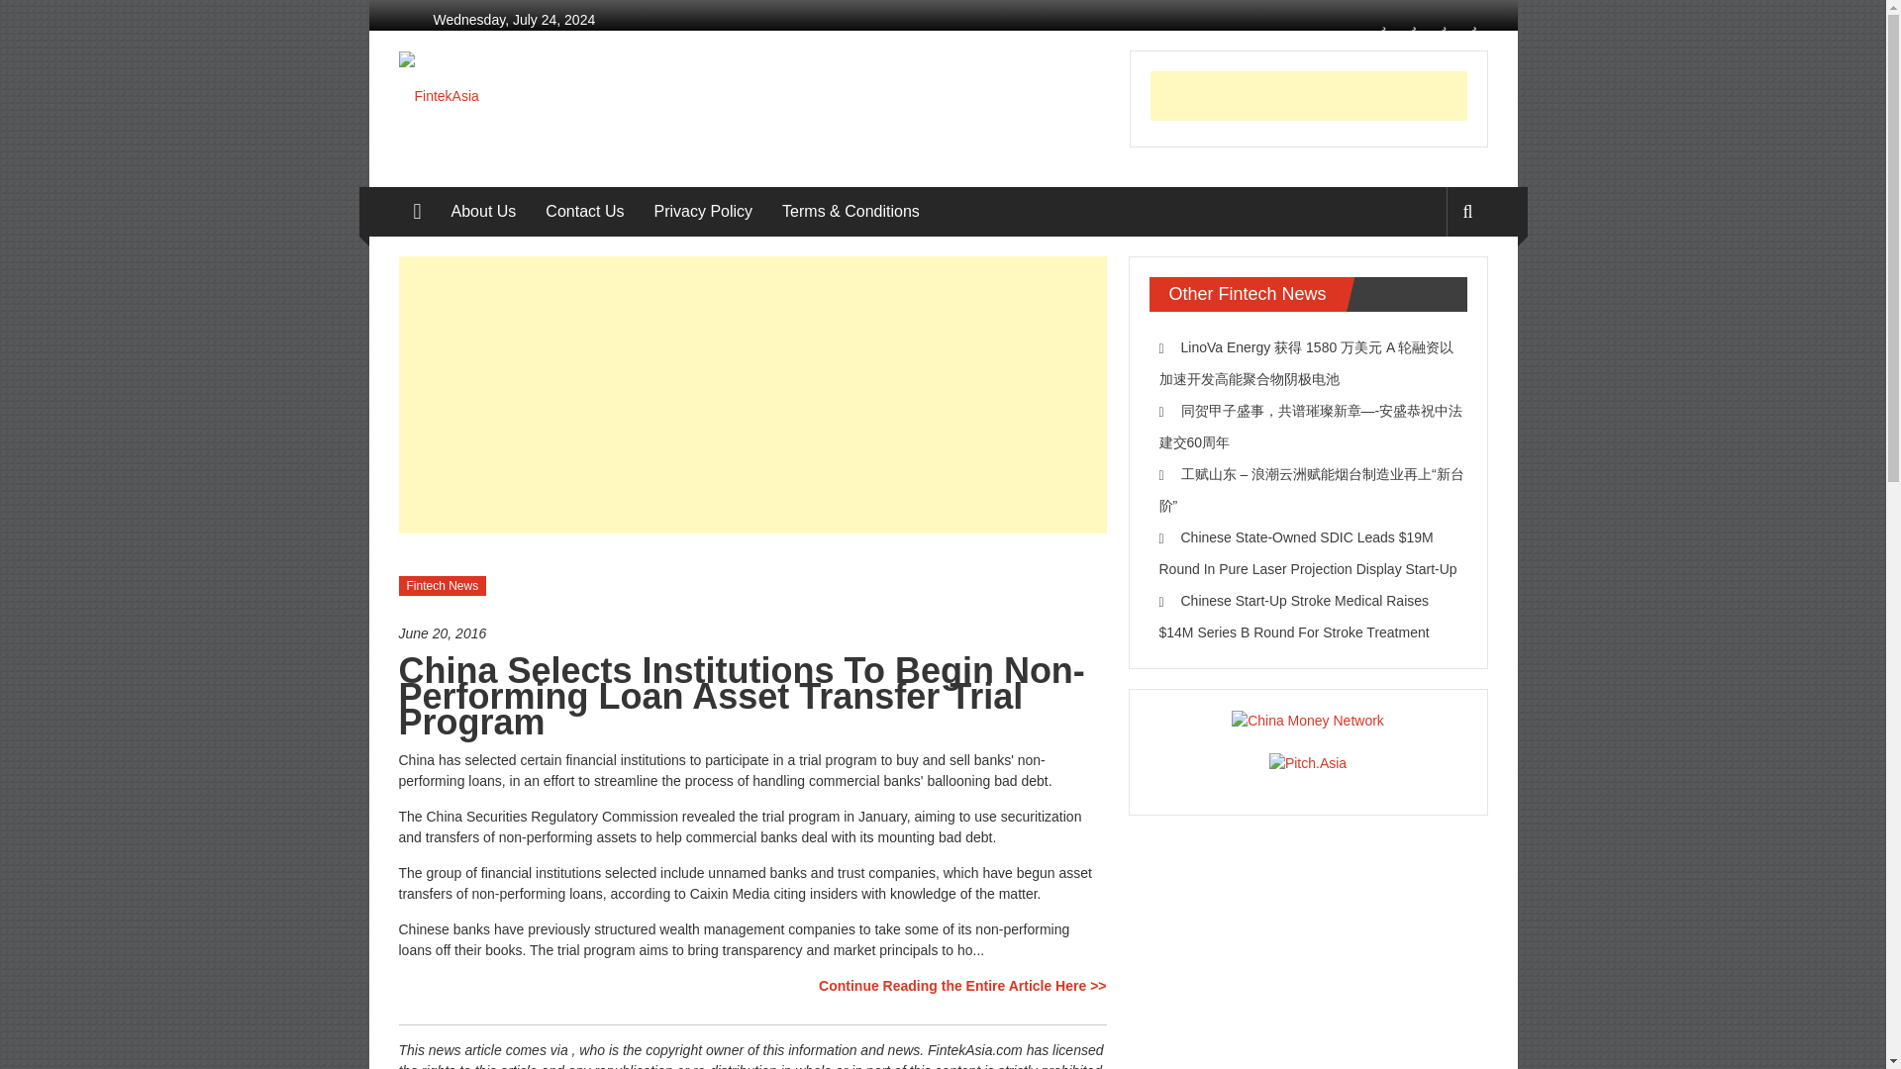 Image resolution: width=1901 pixels, height=1069 pixels. What do you see at coordinates (1309, 96) in the screenshot?
I see `Advertisement` at bounding box center [1309, 96].